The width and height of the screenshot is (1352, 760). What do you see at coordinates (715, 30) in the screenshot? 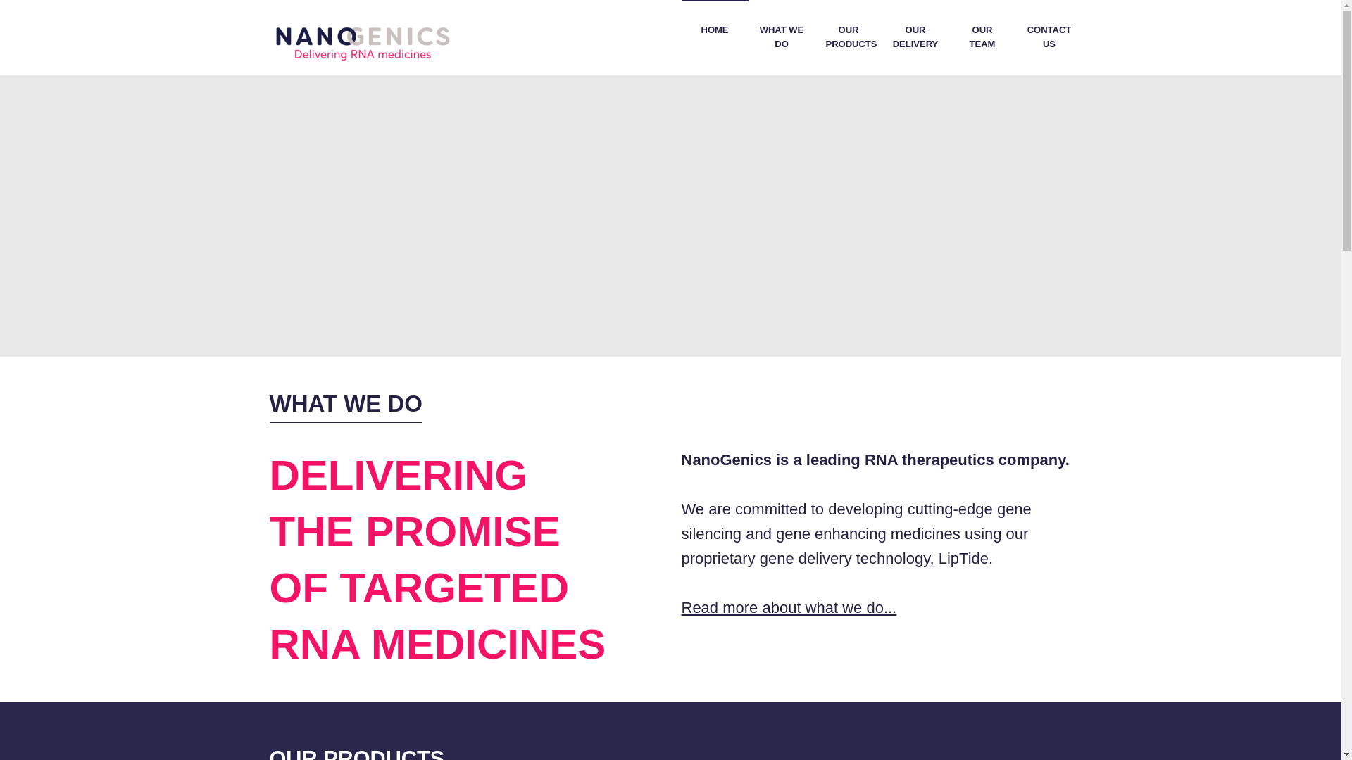
I see `HOME` at bounding box center [715, 30].